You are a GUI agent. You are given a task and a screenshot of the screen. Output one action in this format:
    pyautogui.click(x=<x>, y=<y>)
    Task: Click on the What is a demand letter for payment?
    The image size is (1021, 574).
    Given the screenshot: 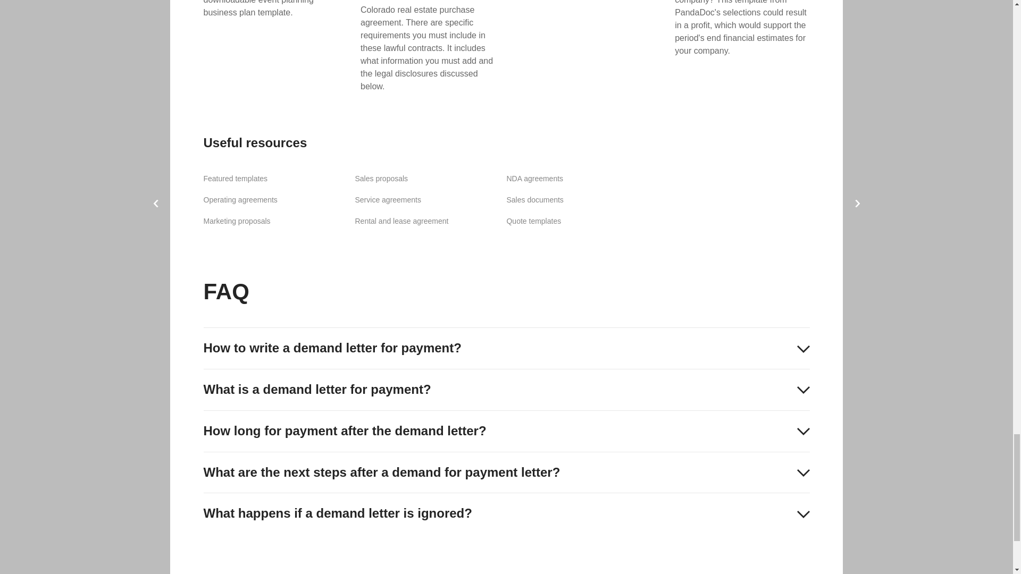 What is the action you would take?
    pyautogui.click(x=506, y=390)
    